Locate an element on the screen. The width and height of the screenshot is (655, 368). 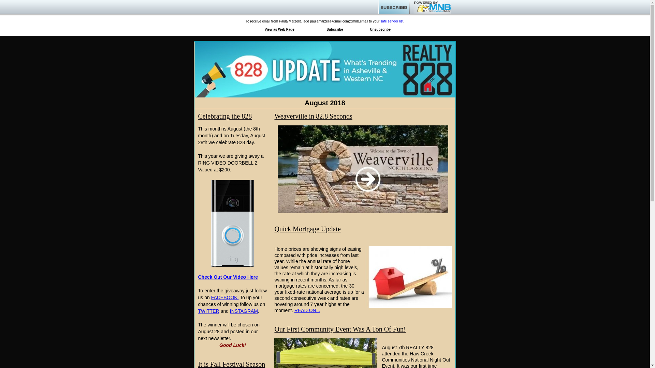
TWITTER is located at coordinates (208, 311).